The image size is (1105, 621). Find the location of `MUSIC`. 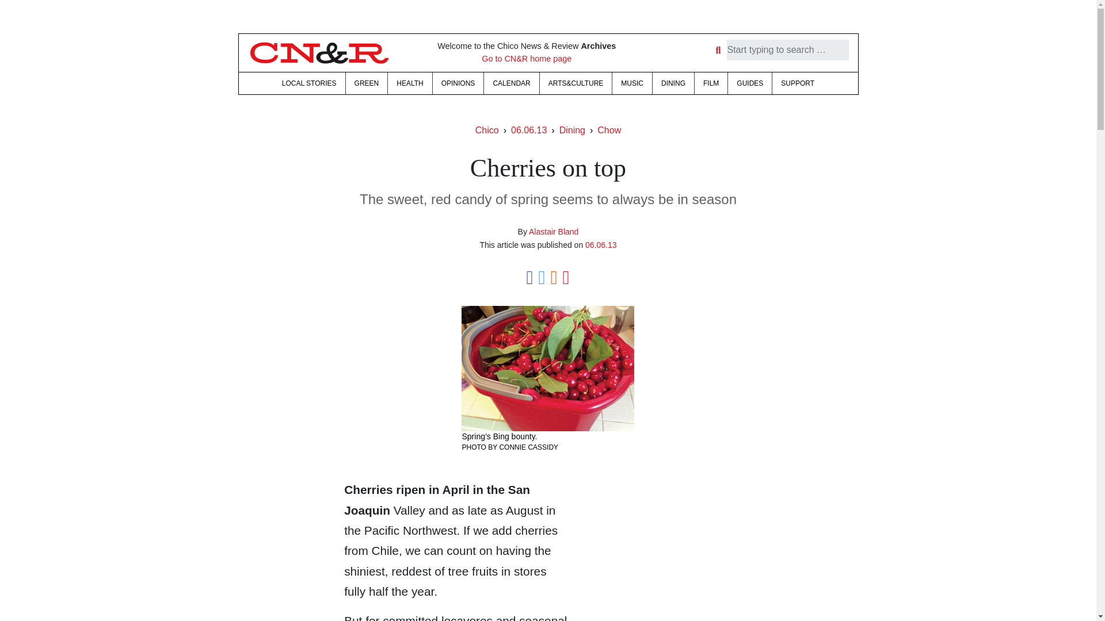

MUSIC is located at coordinates (632, 83).